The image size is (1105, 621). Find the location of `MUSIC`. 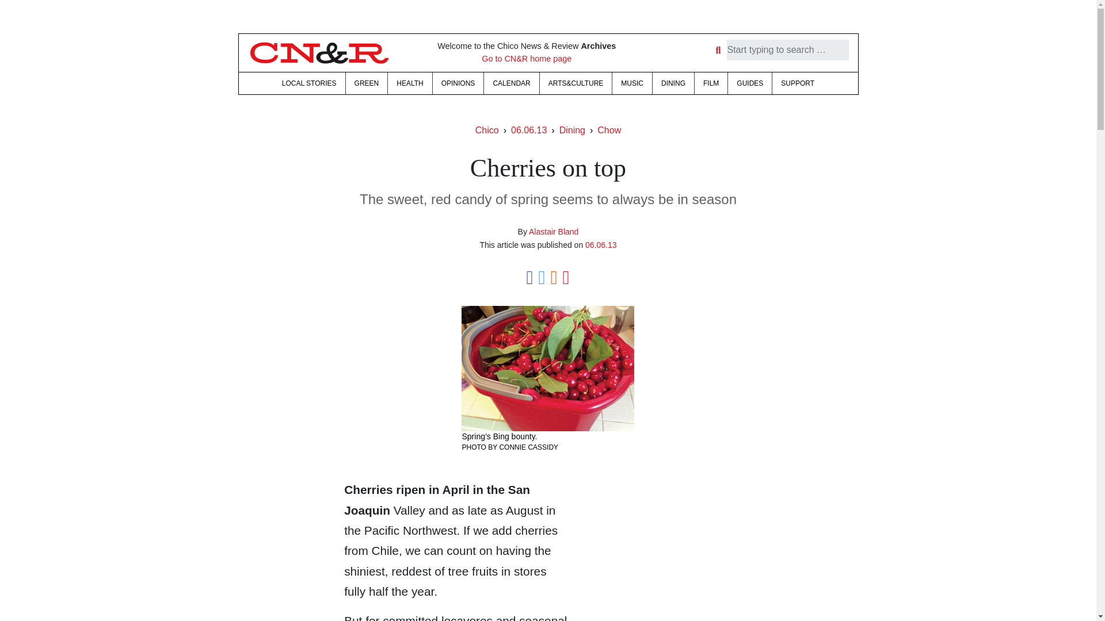

MUSIC is located at coordinates (632, 83).